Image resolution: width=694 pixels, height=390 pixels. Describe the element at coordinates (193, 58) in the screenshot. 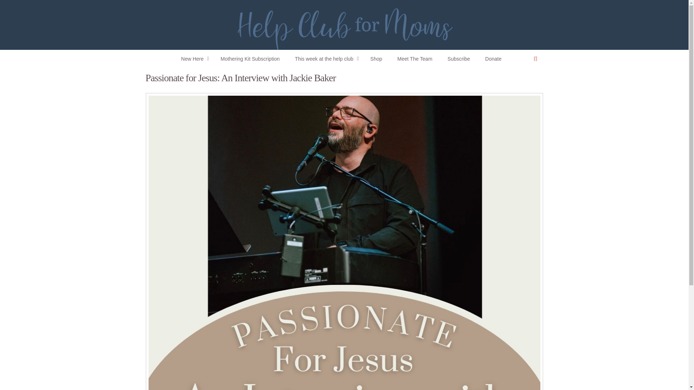

I see `New Here` at that location.